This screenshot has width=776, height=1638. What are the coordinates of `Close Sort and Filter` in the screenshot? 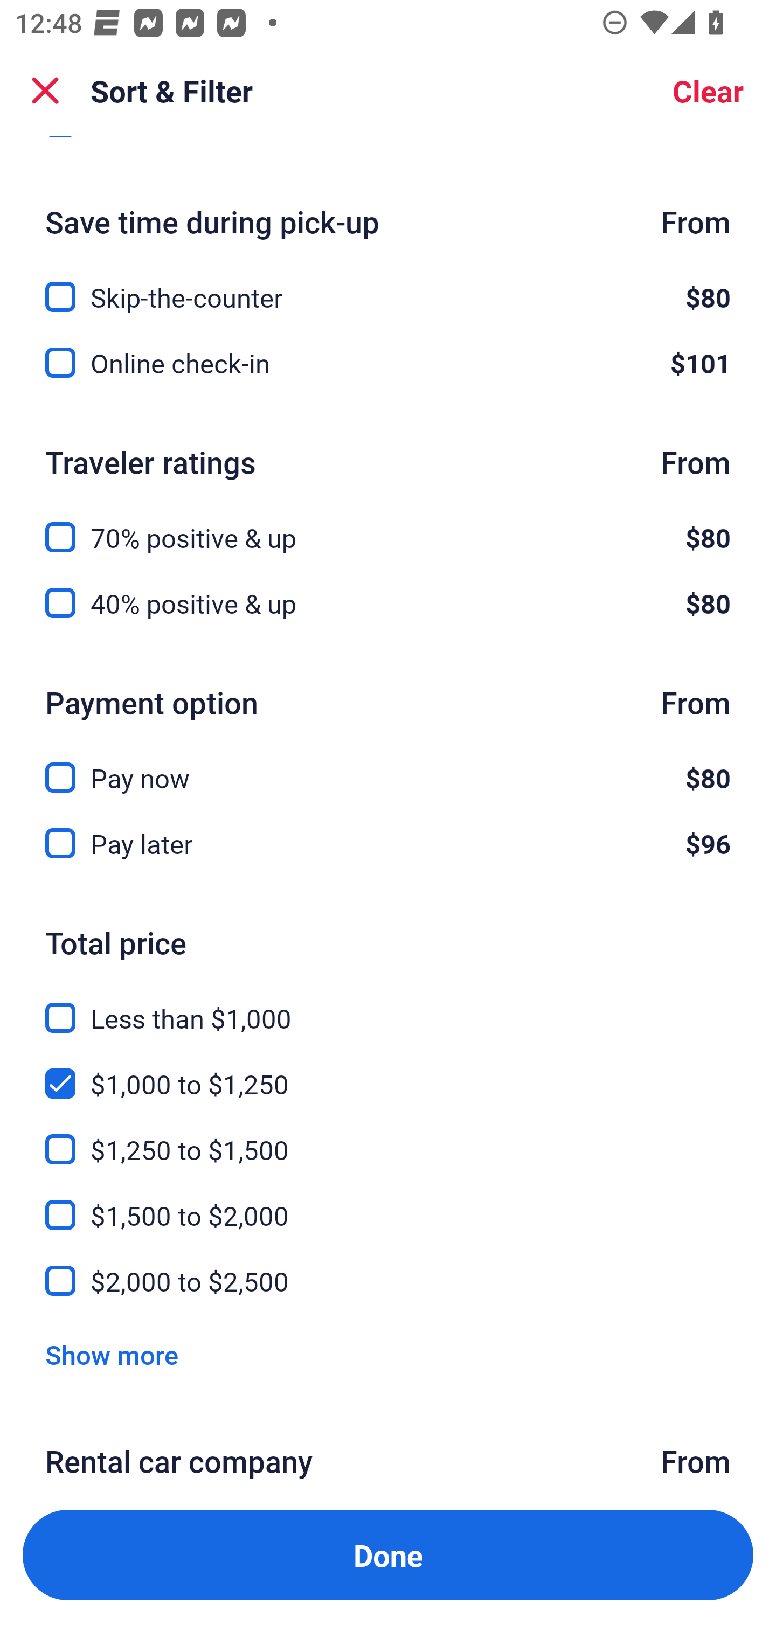 It's located at (45, 91).